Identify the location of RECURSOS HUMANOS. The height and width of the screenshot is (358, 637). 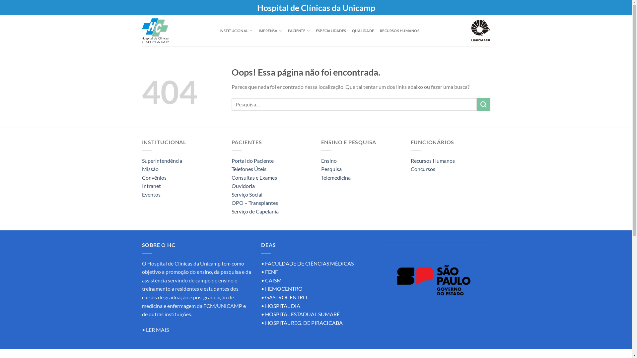
(399, 30).